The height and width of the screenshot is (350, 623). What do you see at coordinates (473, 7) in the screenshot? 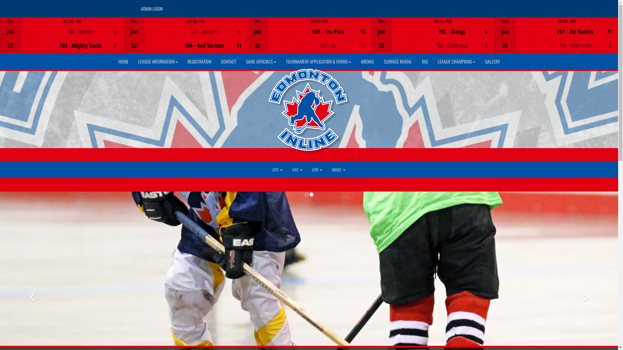
I see `Twitter` at bounding box center [473, 7].